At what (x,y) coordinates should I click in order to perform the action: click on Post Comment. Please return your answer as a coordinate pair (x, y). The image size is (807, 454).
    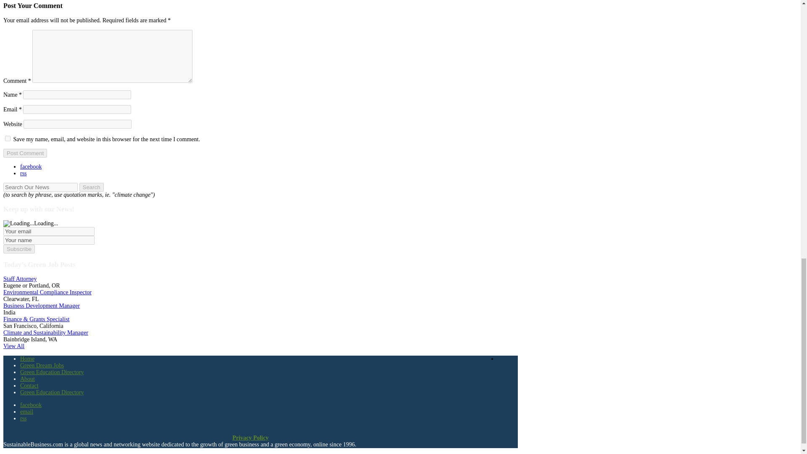
    Looking at the image, I should click on (25, 153).